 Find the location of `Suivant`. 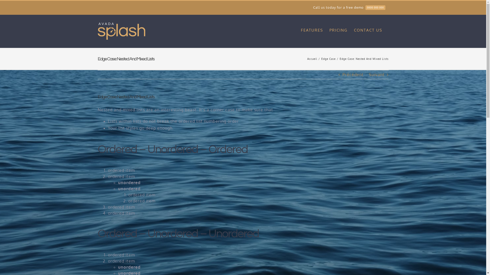

Suivant is located at coordinates (376, 75).